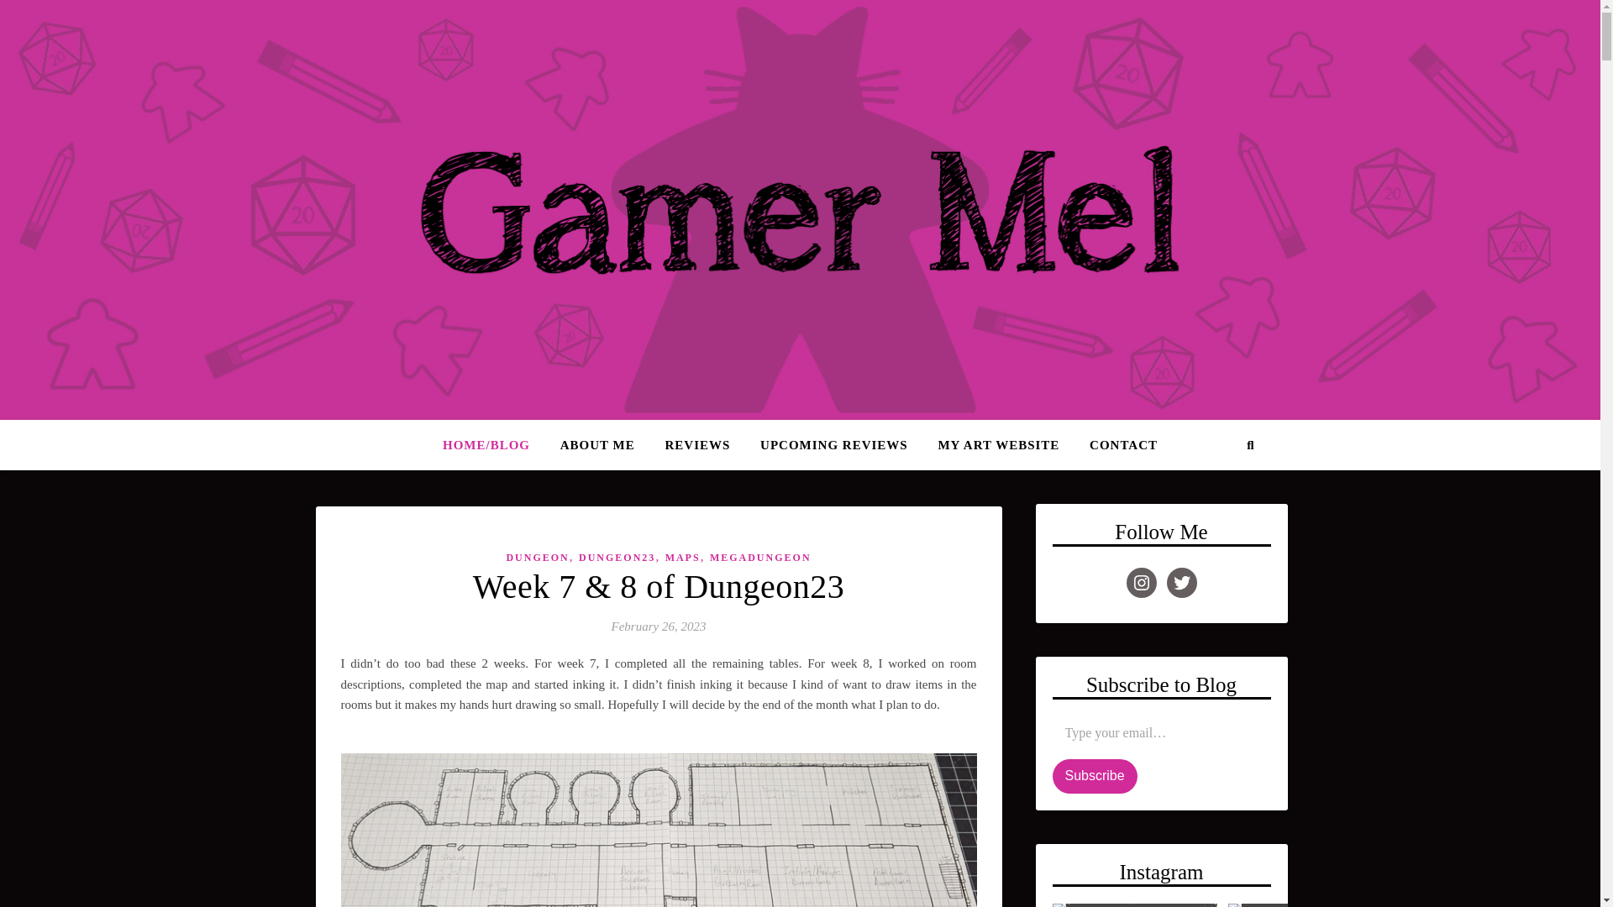  I want to click on DUNGEON23, so click(617, 558).